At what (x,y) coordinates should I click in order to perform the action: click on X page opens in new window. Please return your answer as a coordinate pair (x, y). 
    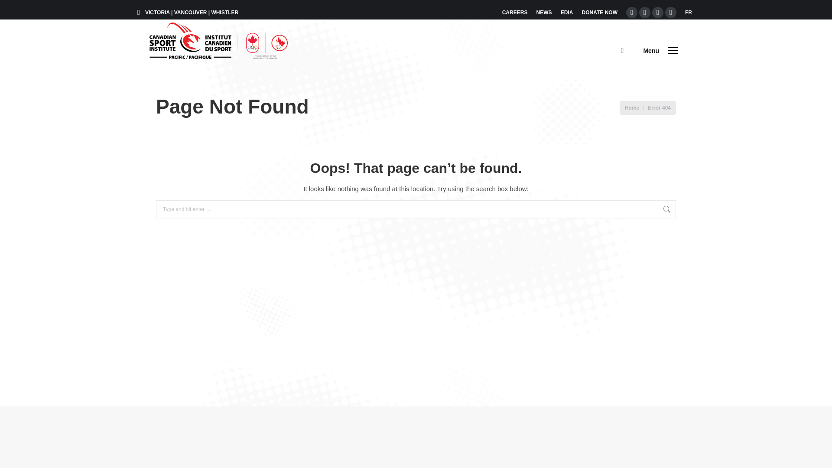
    Looking at the image, I should click on (645, 13).